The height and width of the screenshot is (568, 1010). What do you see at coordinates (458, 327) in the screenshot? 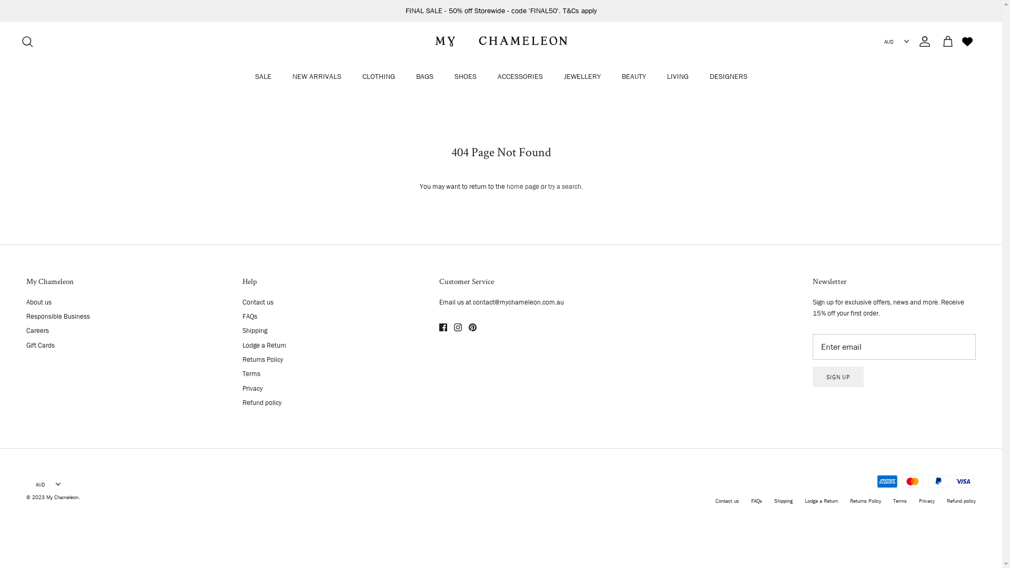
I see `Instagram` at bounding box center [458, 327].